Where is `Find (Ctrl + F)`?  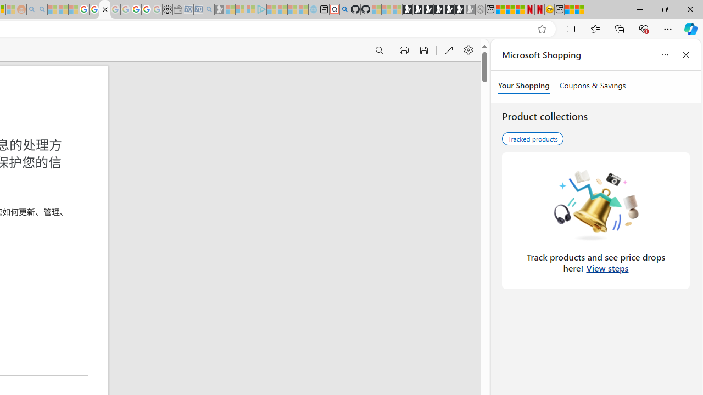
Find (Ctrl + F) is located at coordinates (379, 50).